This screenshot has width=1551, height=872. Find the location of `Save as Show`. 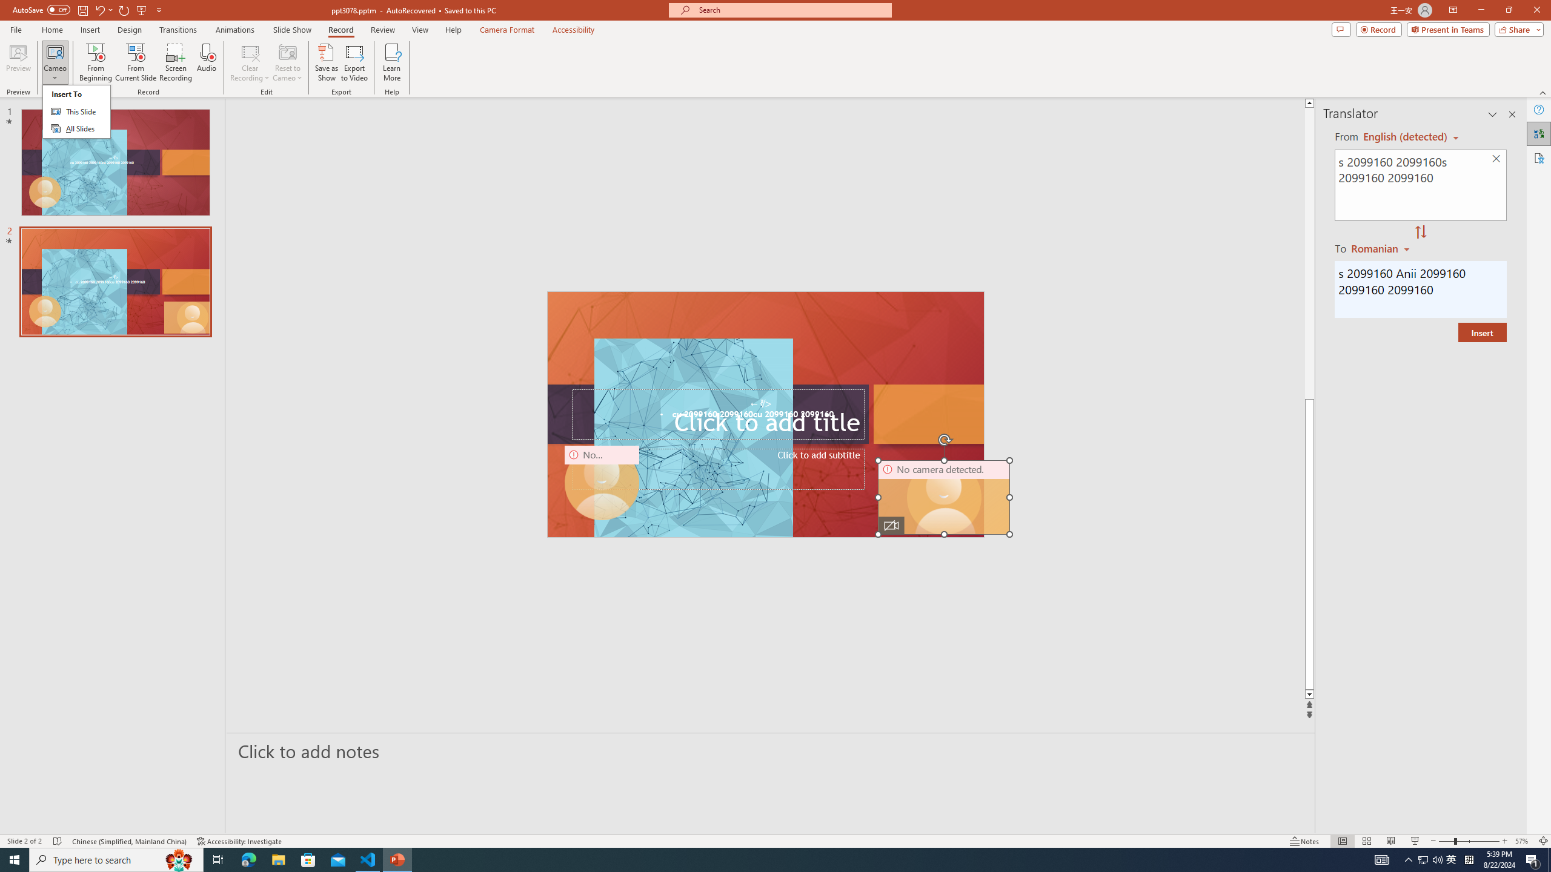

Save as Show is located at coordinates (326, 62).